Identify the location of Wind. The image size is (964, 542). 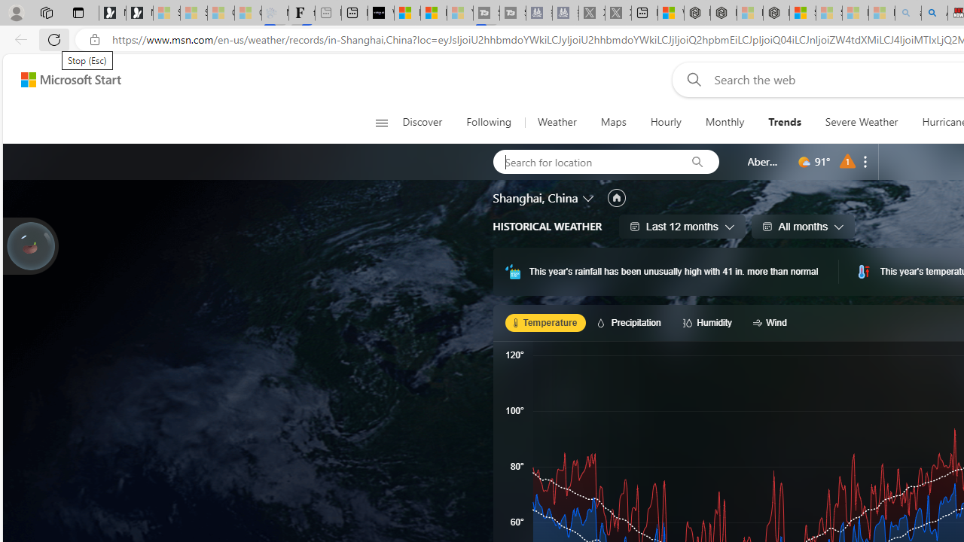
(772, 322).